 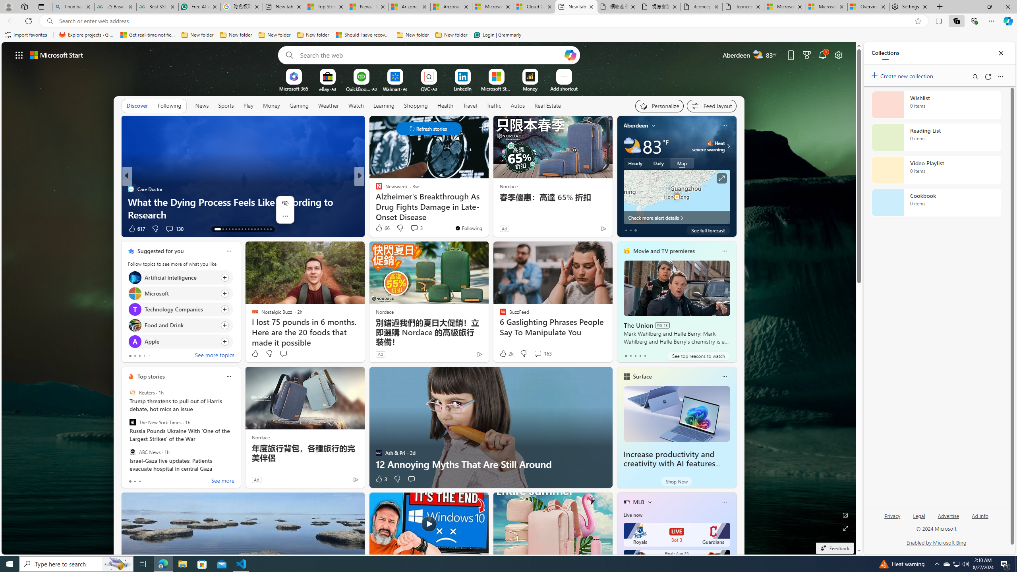 What do you see at coordinates (49, 21) in the screenshot?
I see `Search icon` at bounding box center [49, 21].